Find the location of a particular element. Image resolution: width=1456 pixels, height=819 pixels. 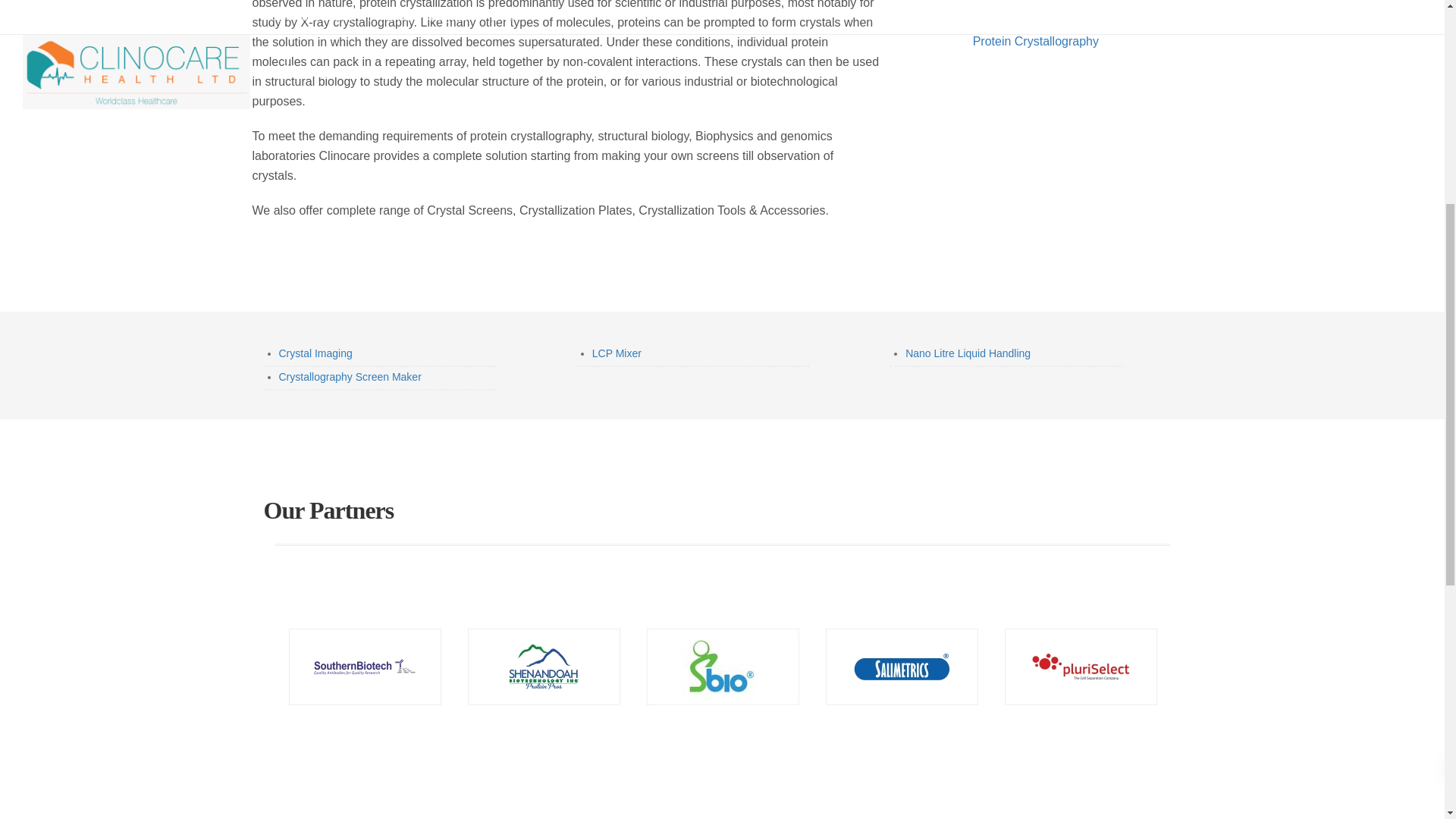

Crystal Imaging is located at coordinates (315, 353).